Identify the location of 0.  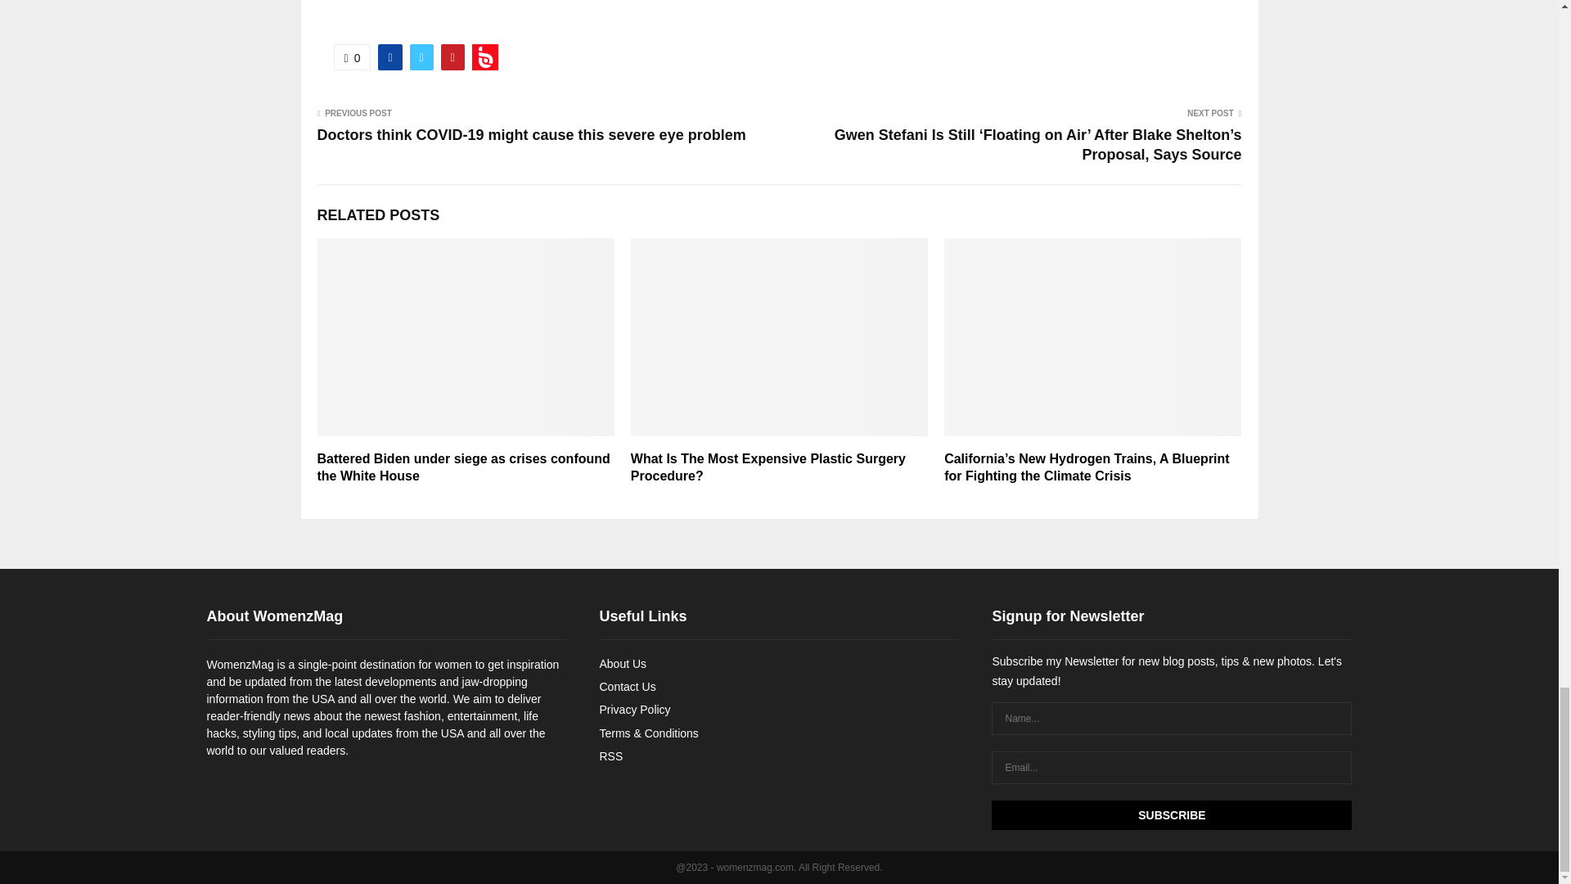
(352, 57).